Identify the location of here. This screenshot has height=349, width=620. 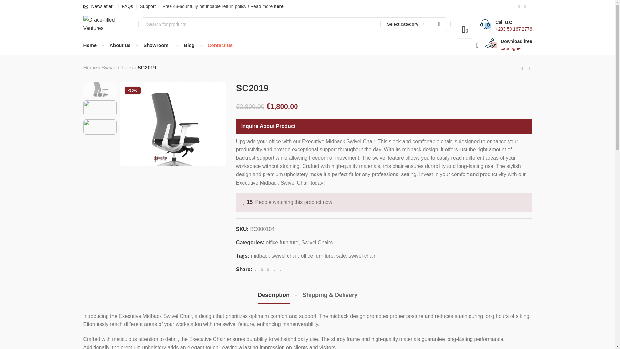
(278, 6).